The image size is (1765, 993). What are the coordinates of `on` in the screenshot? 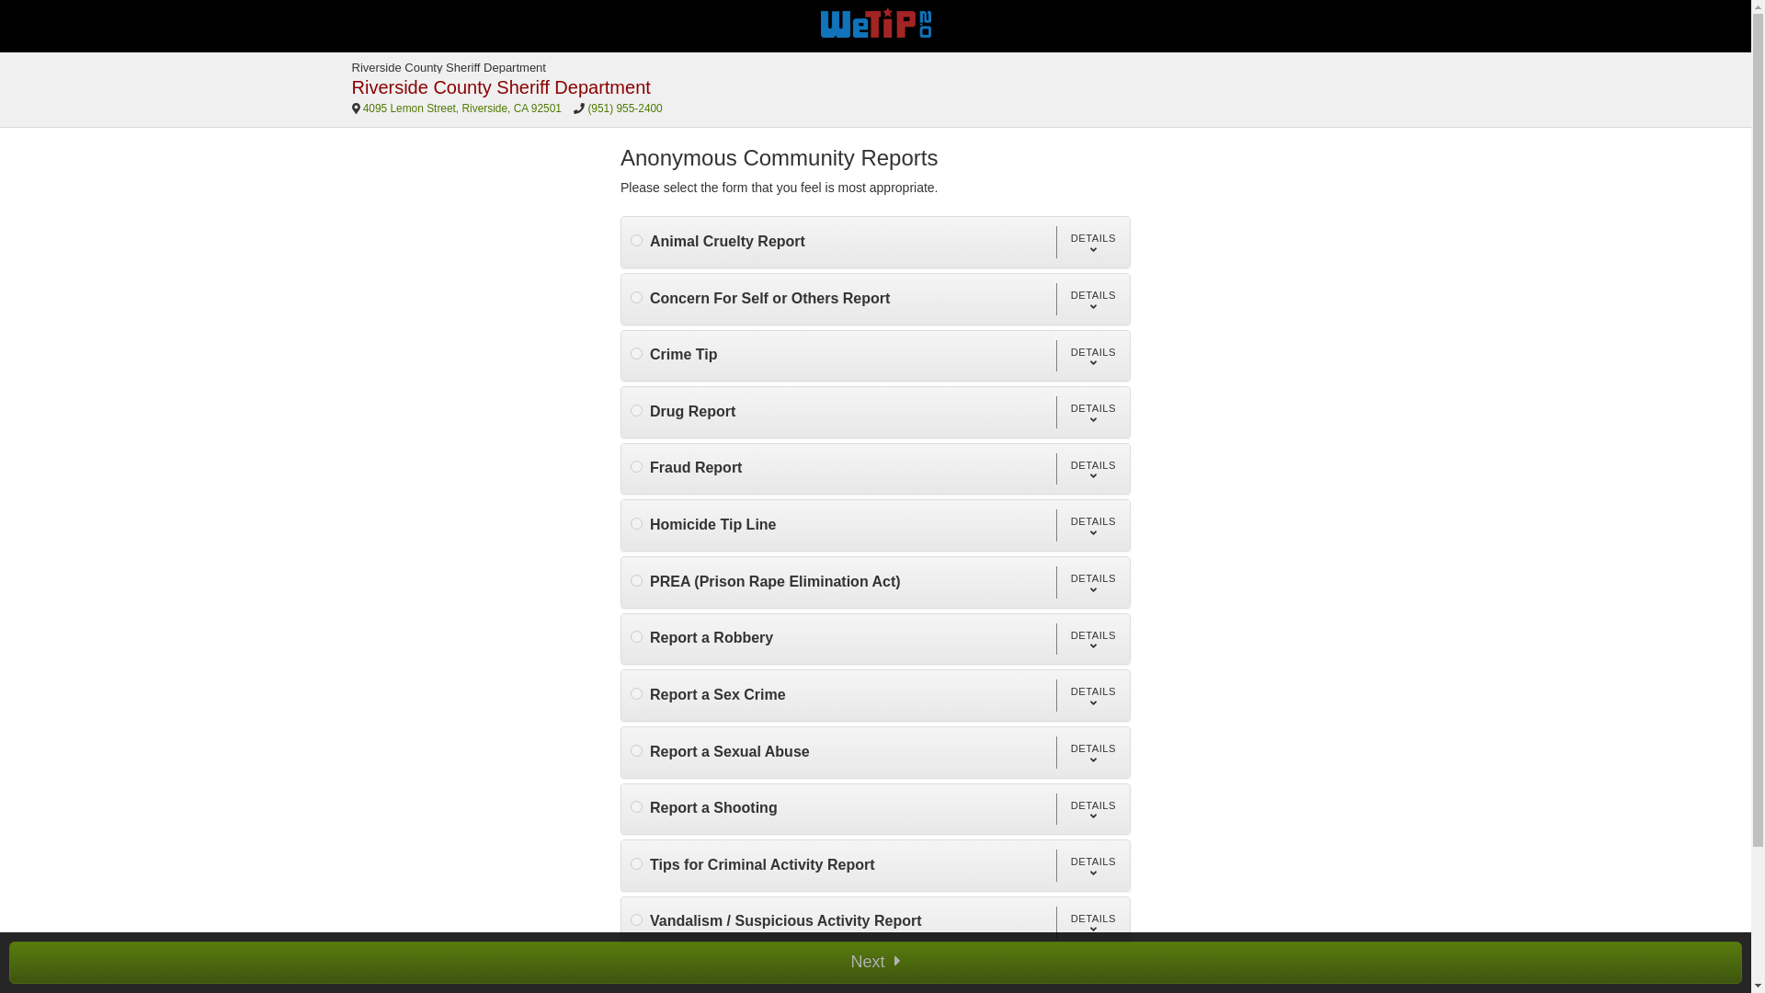 It's located at (636, 636).